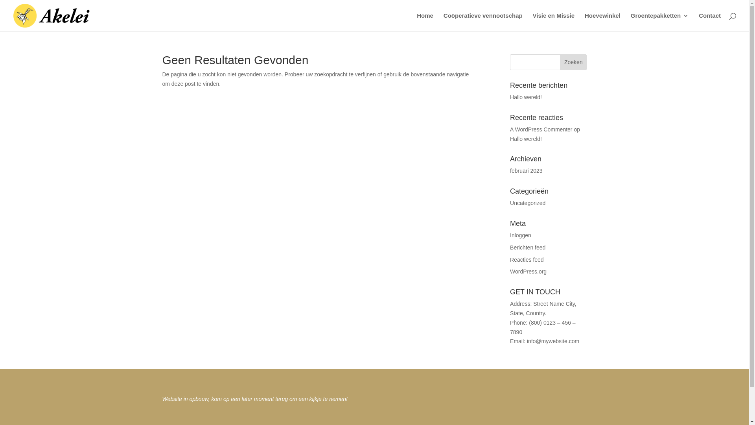 The height and width of the screenshot is (425, 755). What do you see at coordinates (526, 171) in the screenshot?
I see `februari 2023` at bounding box center [526, 171].